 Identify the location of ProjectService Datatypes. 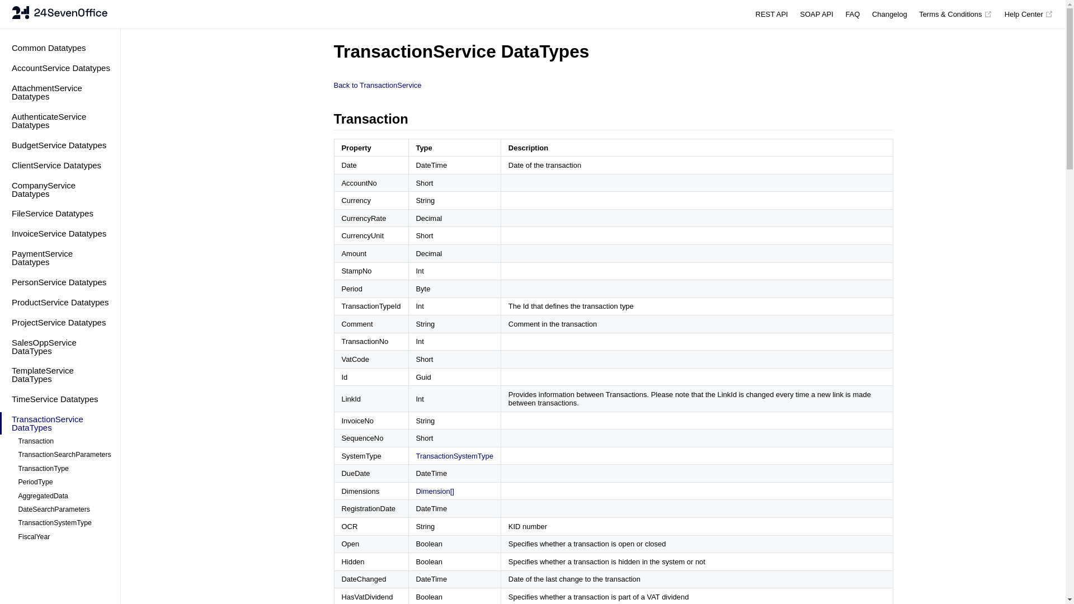
(60, 322).